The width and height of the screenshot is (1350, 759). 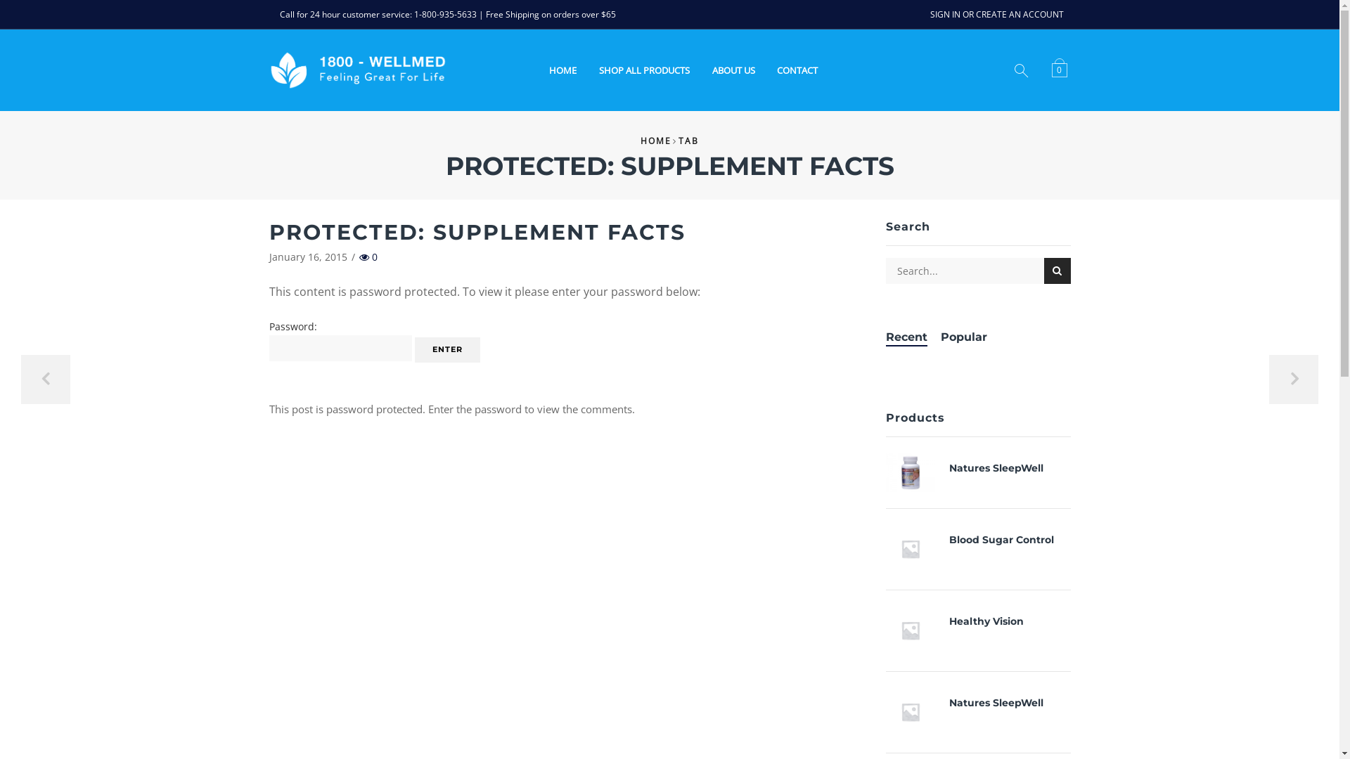 I want to click on Blood Sugar Control, so click(x=918, y=549).